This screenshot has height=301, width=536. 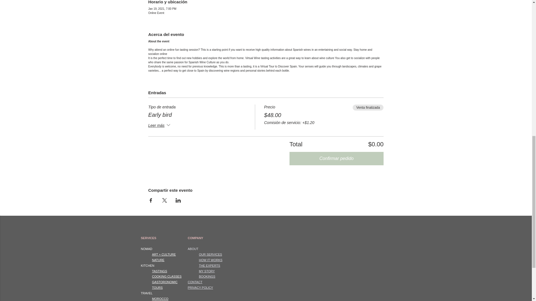 What do you see at coordinates (166, 276) in the screenshot?
I see `COOKING CLASSES` at bounding box center [166, 276].